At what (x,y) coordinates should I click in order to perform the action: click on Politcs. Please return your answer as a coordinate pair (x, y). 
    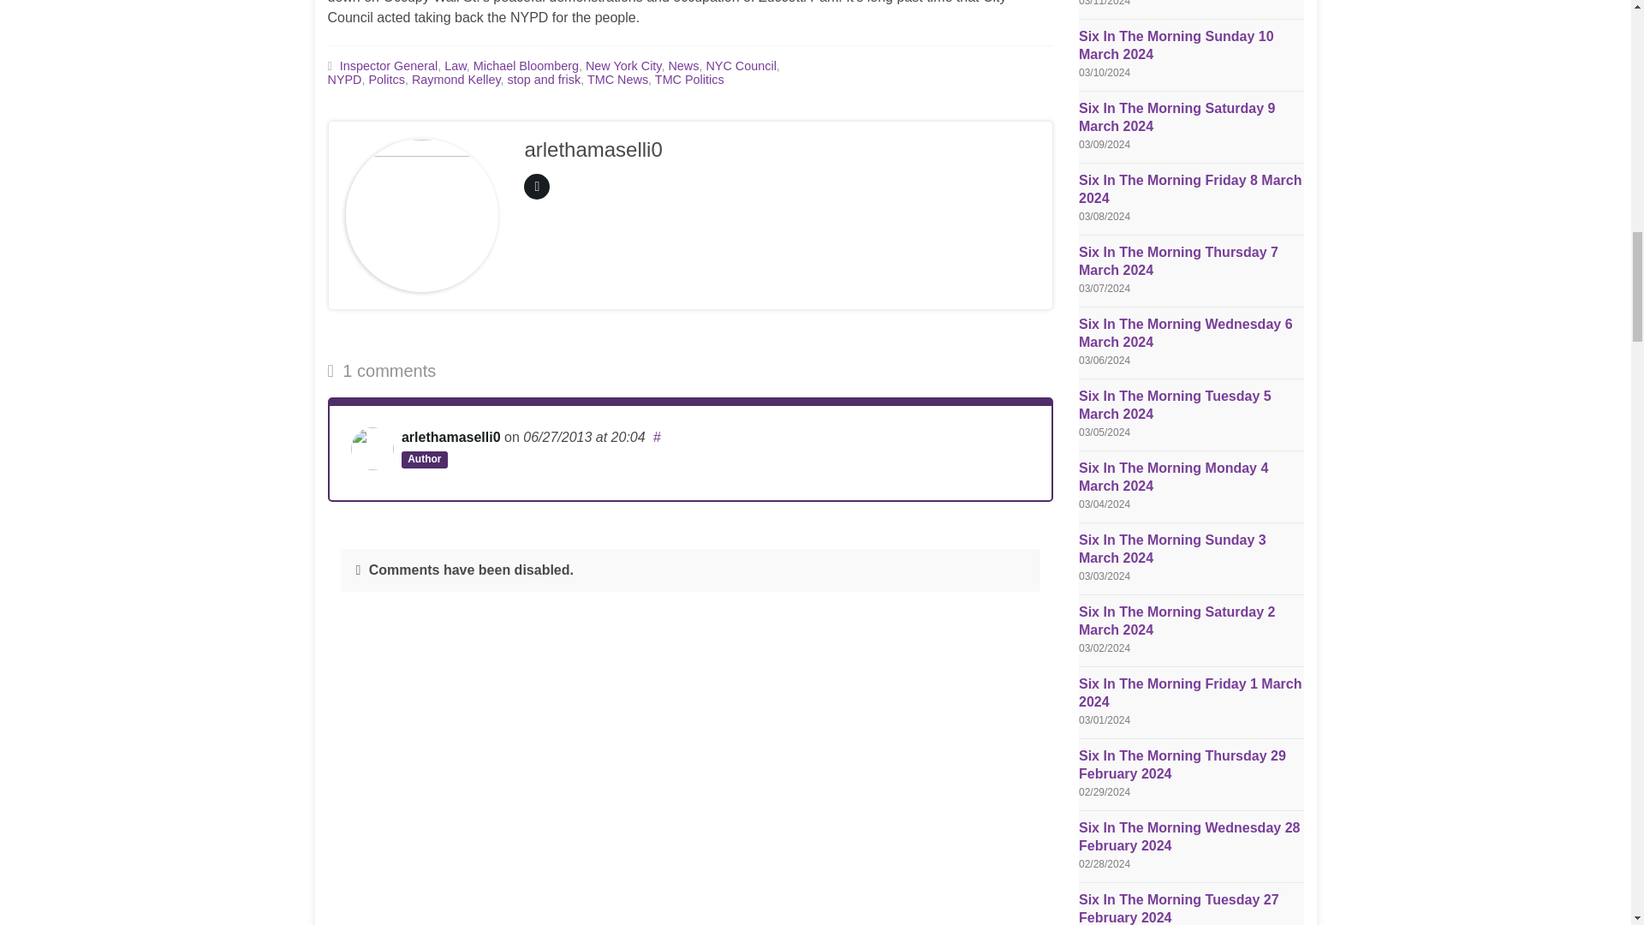
    Looking at the image, I should click on (386, 80).